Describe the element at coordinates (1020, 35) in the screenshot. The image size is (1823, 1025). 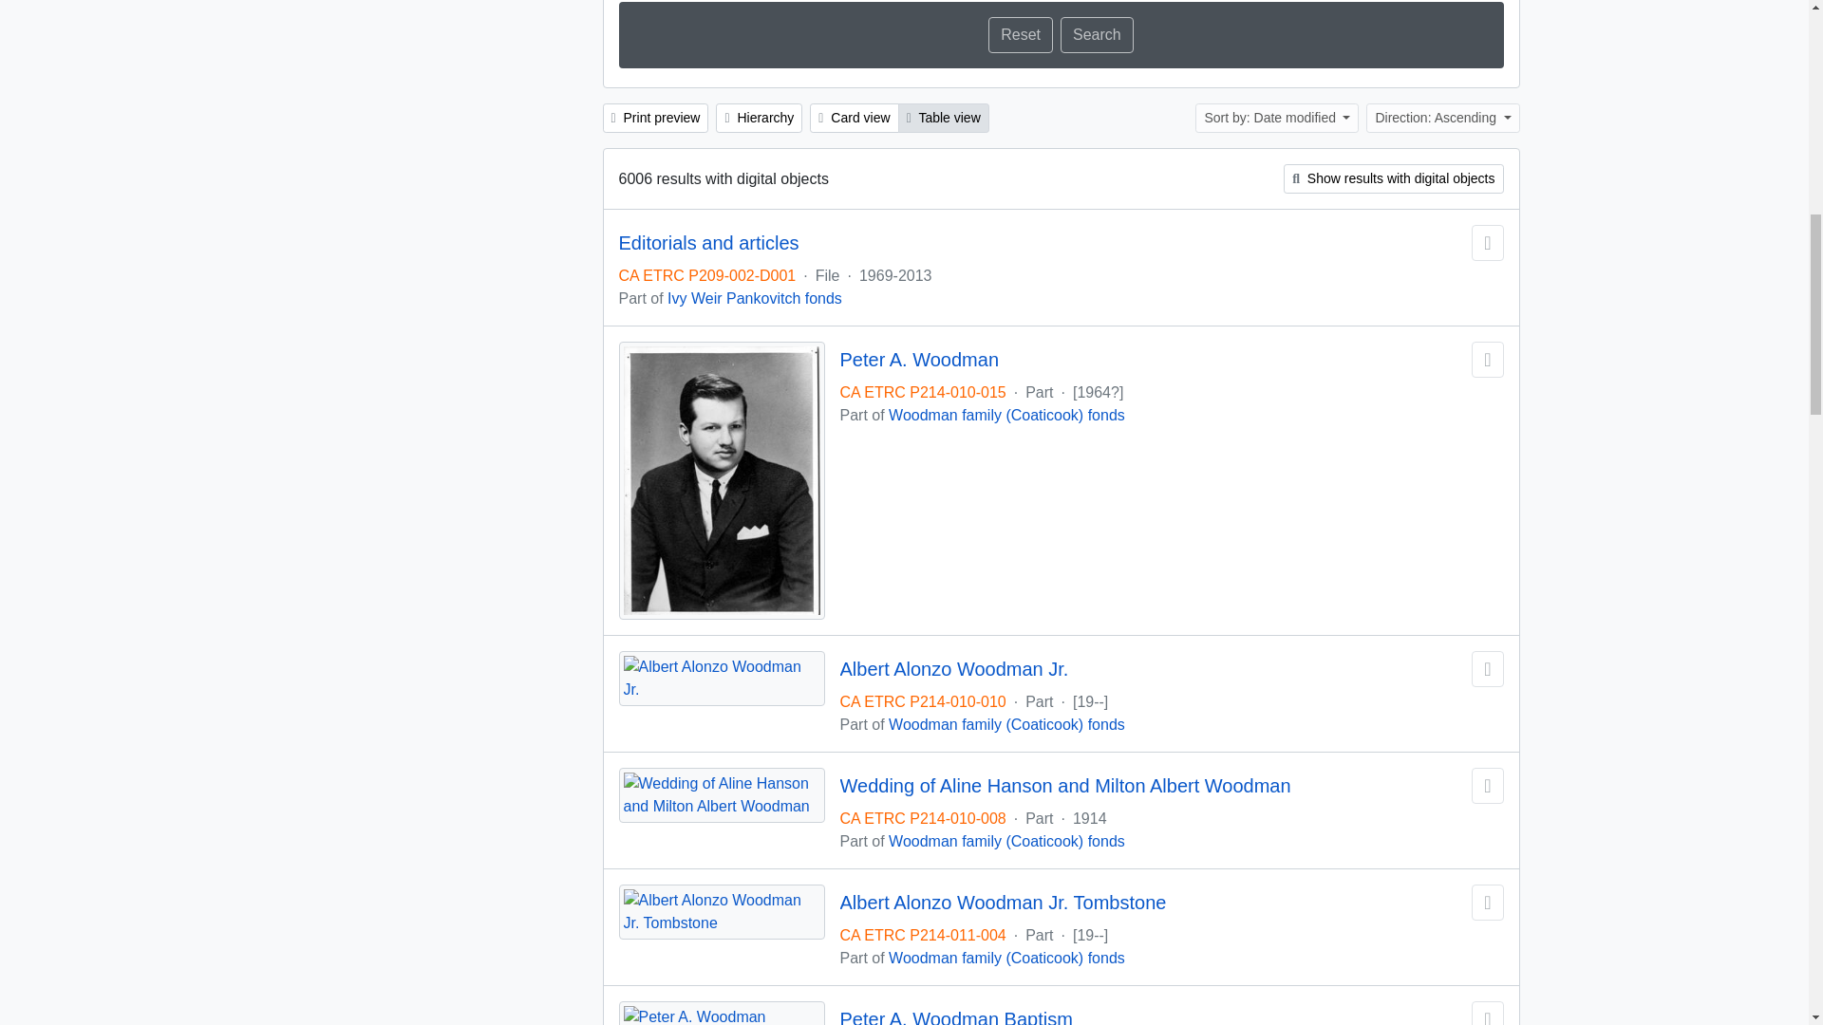
I see `Reset` at that location.